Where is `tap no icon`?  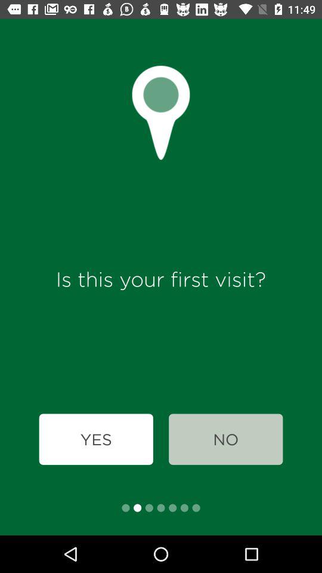 tap no icon is located at coordinates (225, 439).